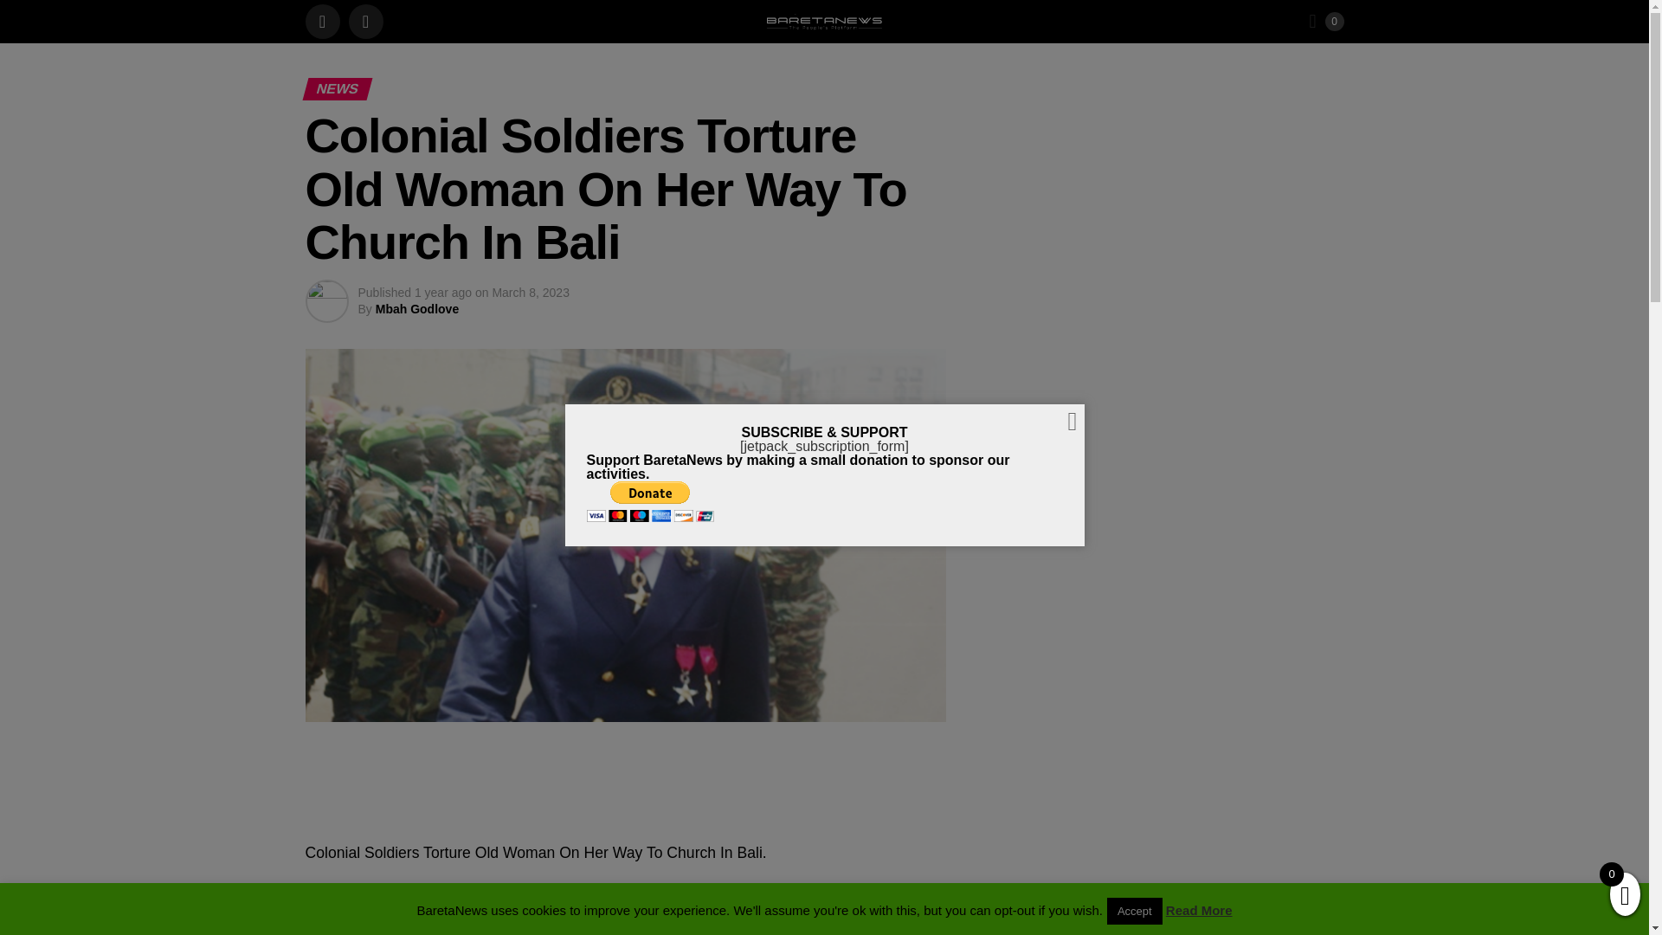  I want to click on Advertisement, so click(823, 300).